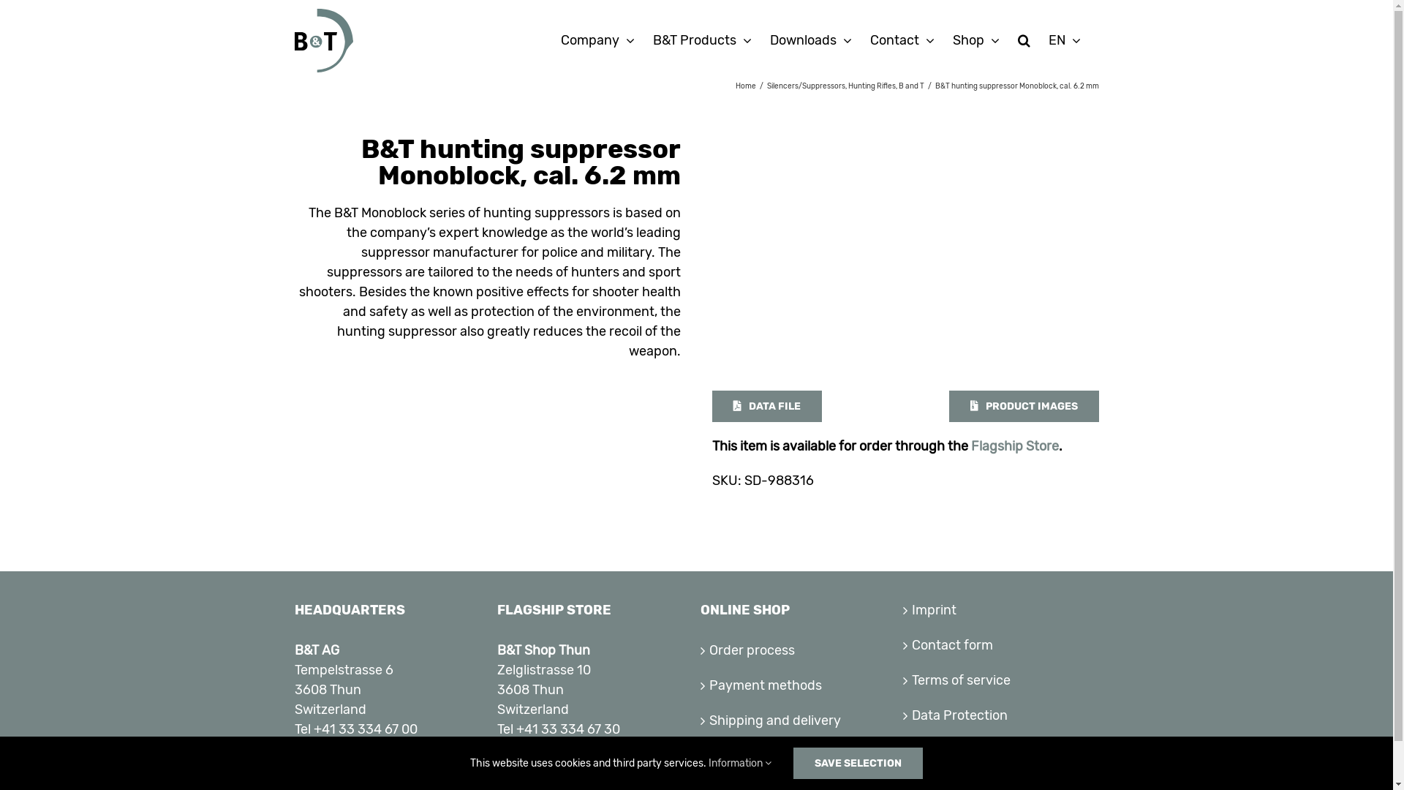 This screenshot has width=1404, height=790. Describe the element at coordinates (702, 40) in the screenshot. I see `B&T Products` at that location.